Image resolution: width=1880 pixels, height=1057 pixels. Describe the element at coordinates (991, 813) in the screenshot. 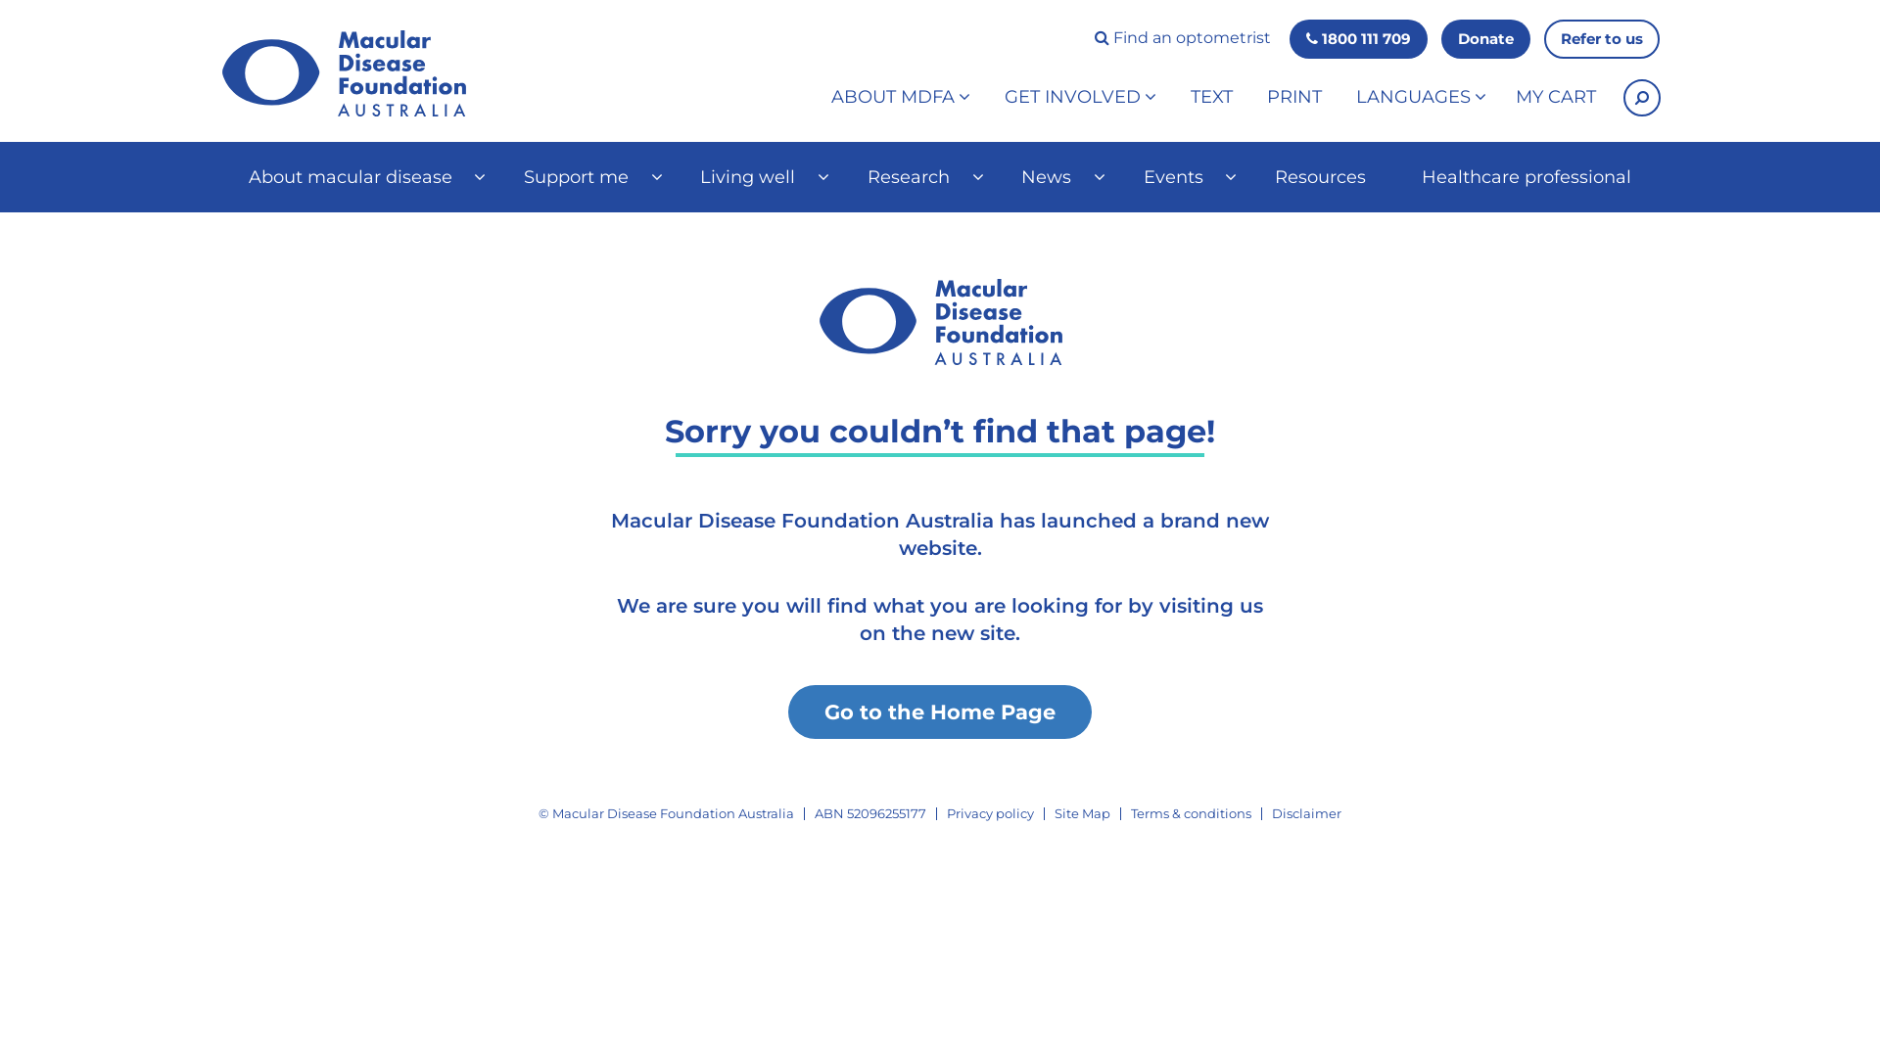

I see `Privacy policy` at that location.